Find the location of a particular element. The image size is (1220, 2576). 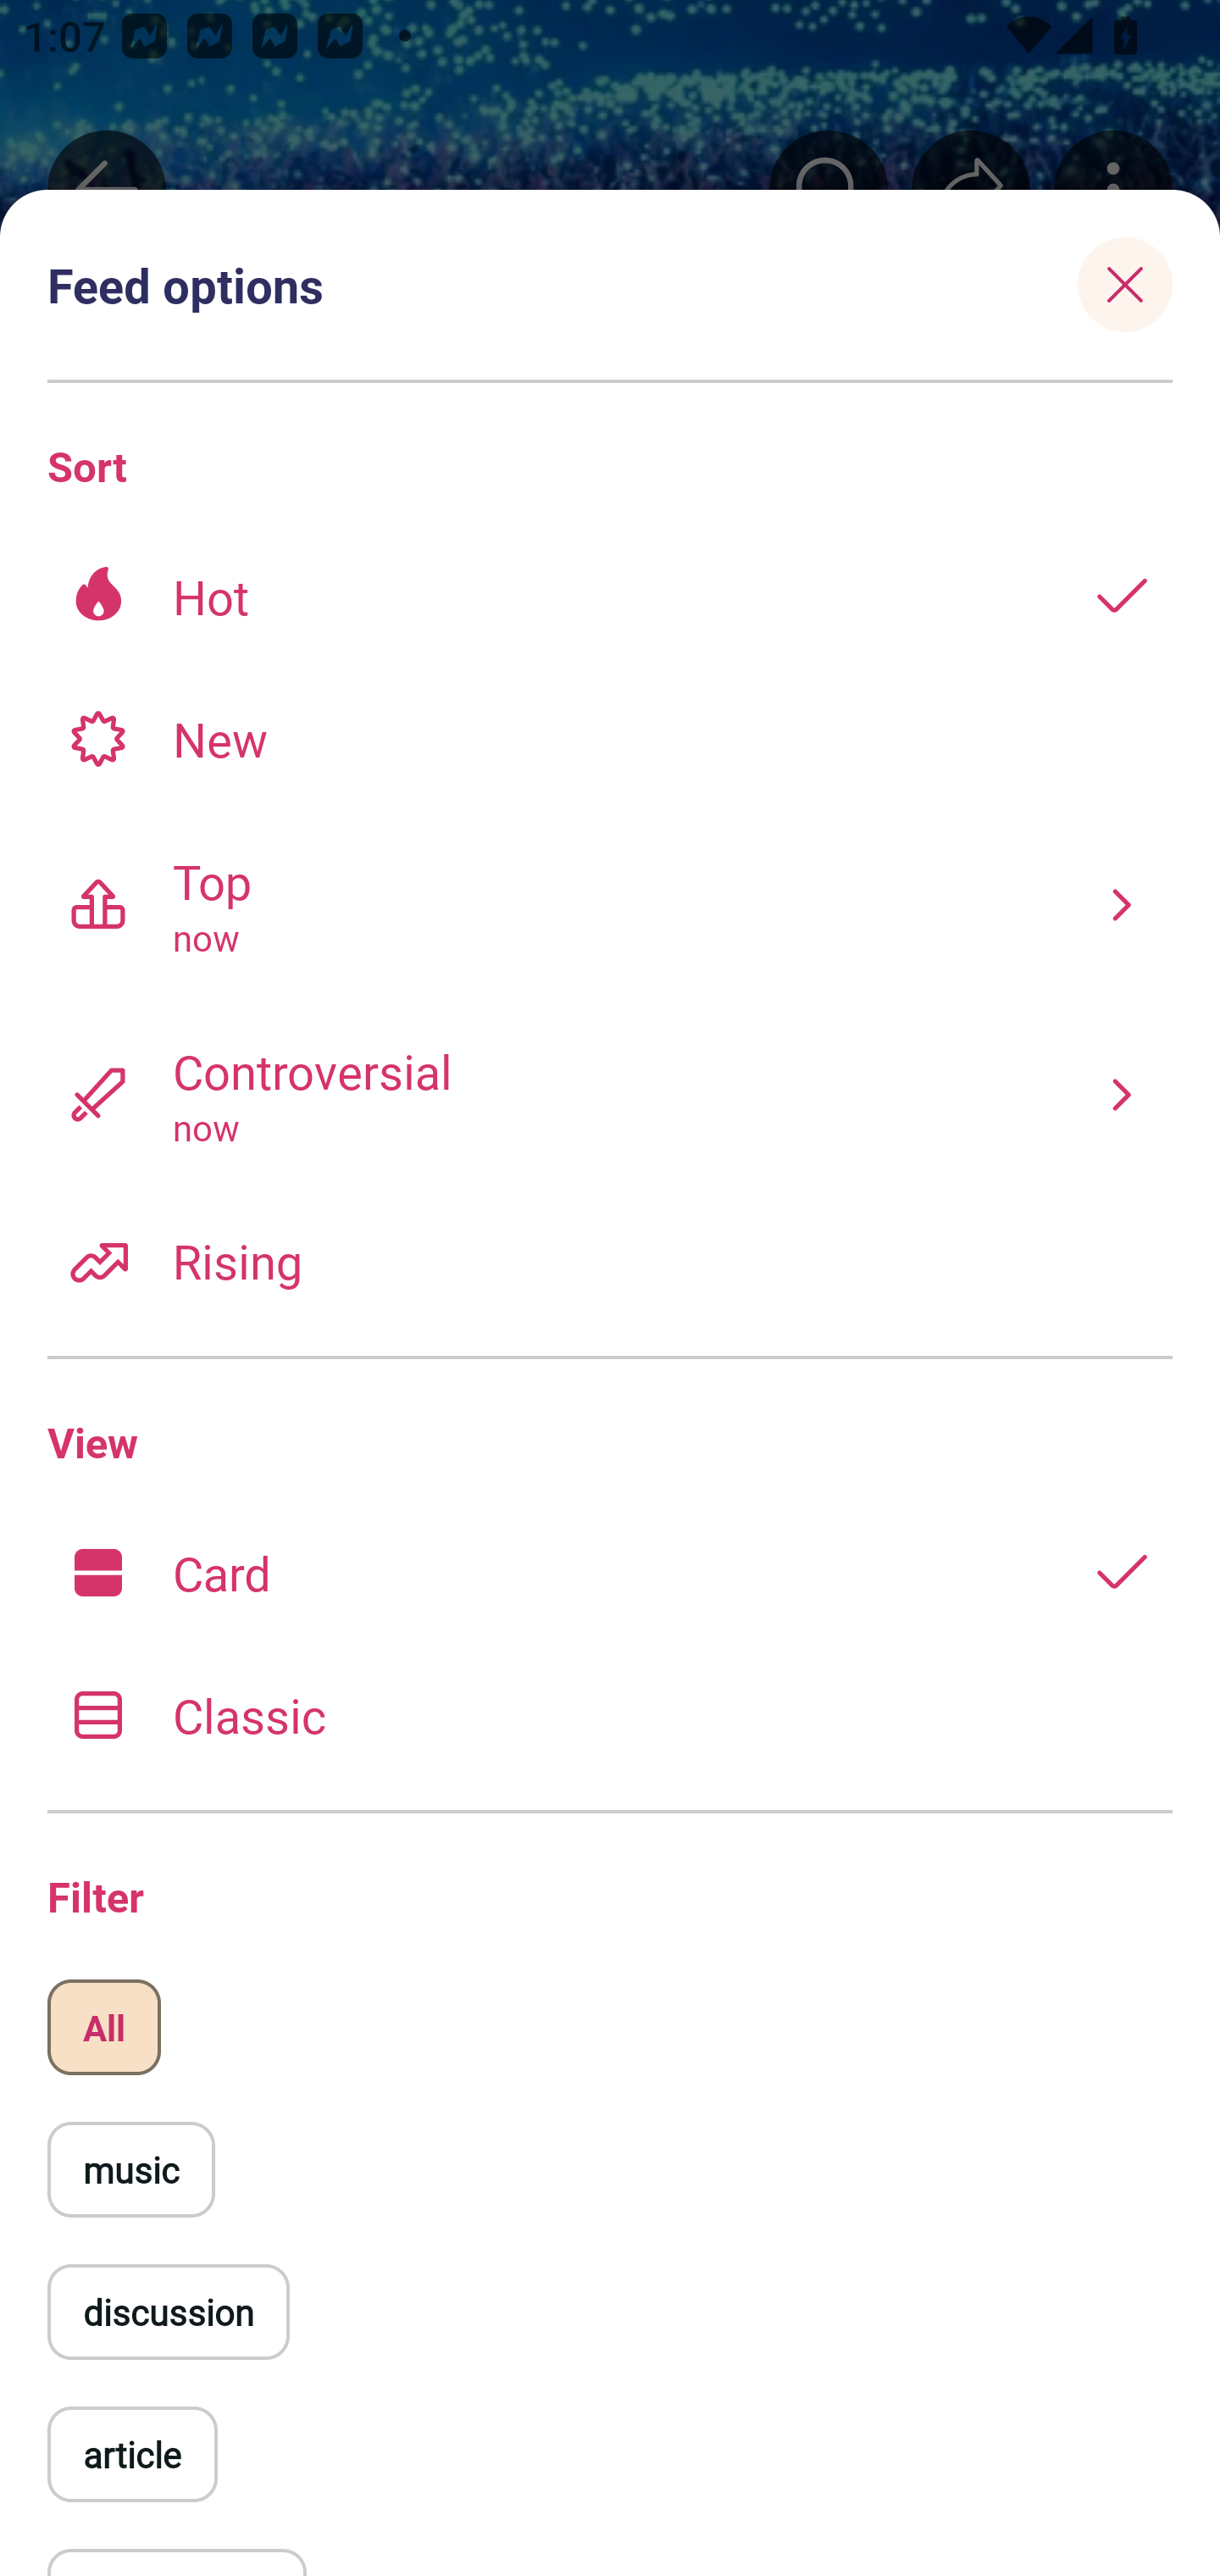

Controversial now is located at coordinates (610, 1095).